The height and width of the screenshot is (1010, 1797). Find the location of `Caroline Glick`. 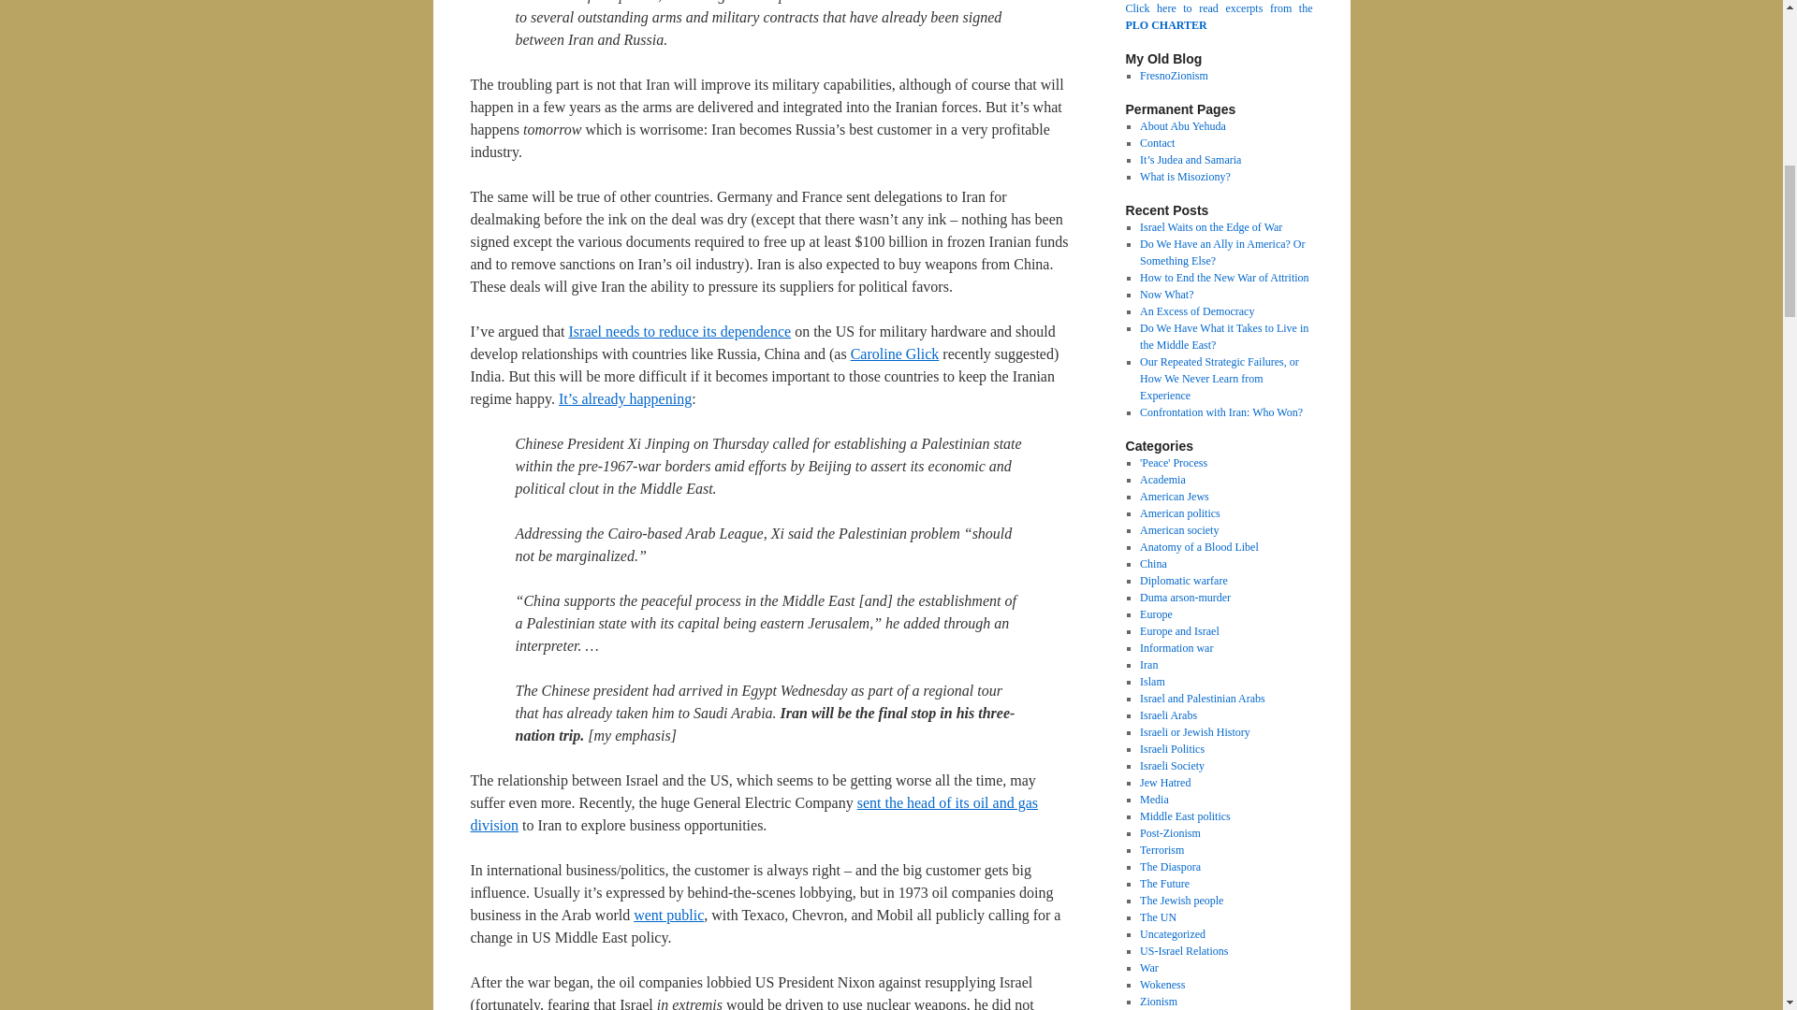

Caroline Glick is located at coordinates (895, 353).